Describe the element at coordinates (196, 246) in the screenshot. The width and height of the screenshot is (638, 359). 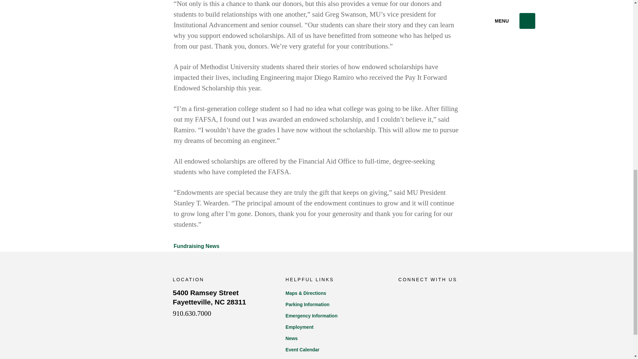
I see `Fundraising News` at that location.